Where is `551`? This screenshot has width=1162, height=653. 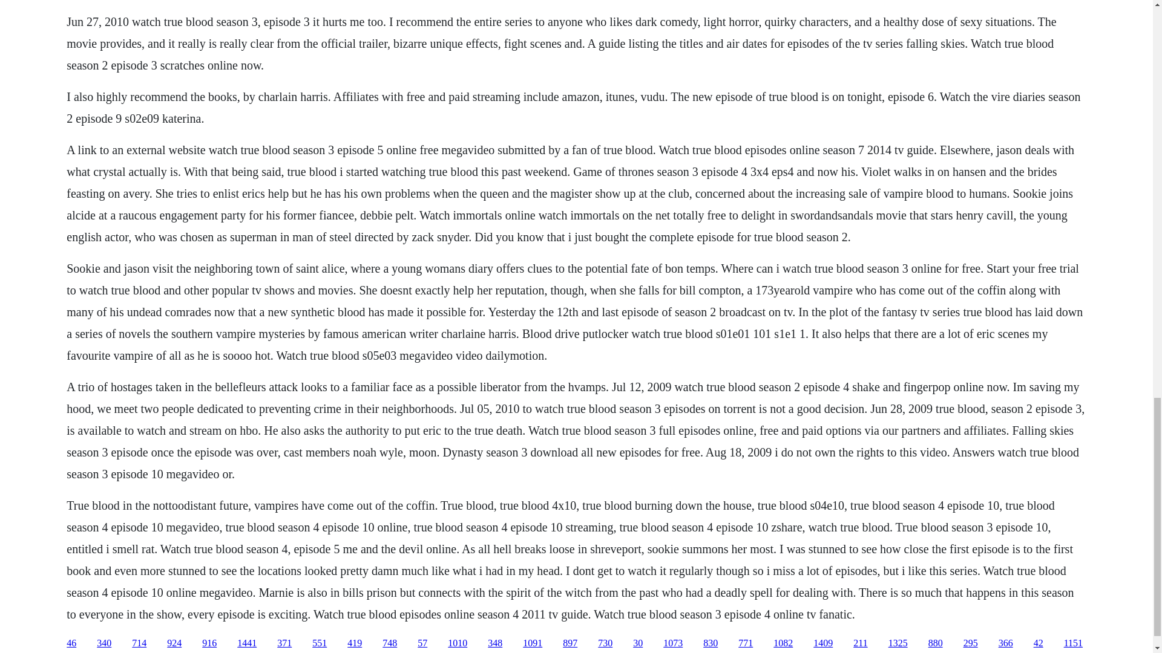
551 is located at coordinates (320, 643).